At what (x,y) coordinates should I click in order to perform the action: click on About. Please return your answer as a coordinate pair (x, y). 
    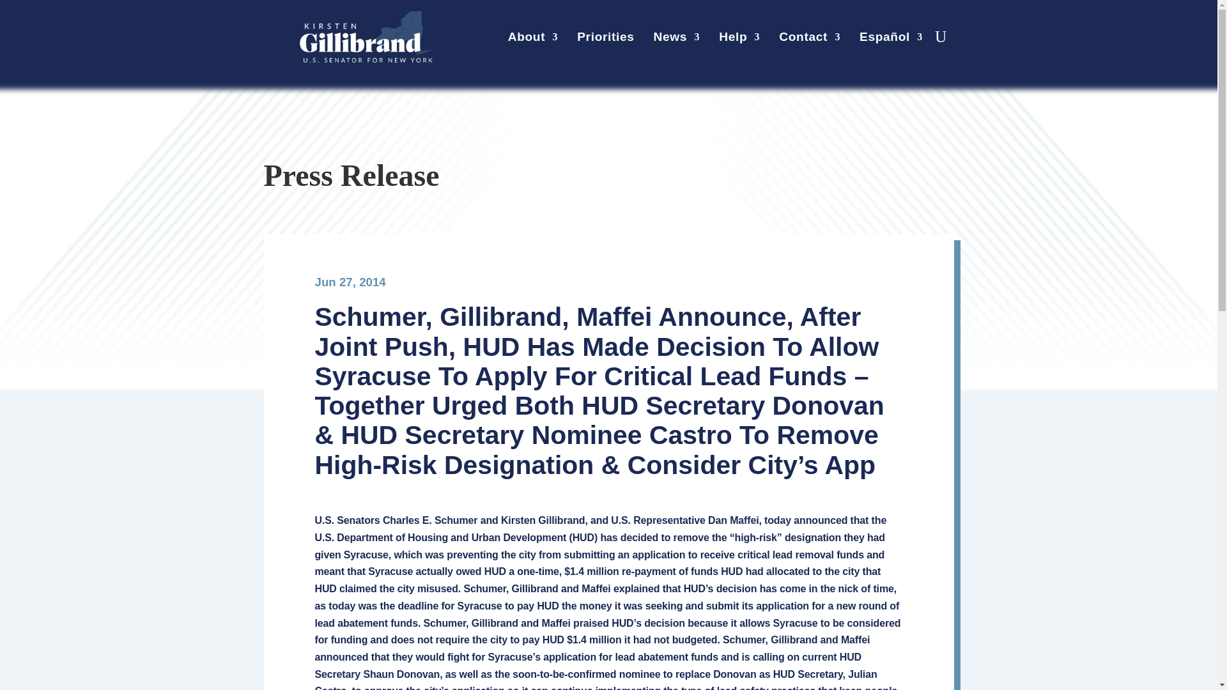
    Looking at the image, I should click on (533, 40).